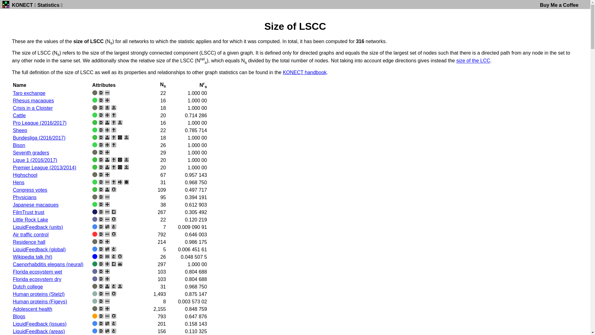 The height and width of the screenshot is (335, 595). I want to click on Is a snapshot and likely to not contain all data, so click(114, 264).